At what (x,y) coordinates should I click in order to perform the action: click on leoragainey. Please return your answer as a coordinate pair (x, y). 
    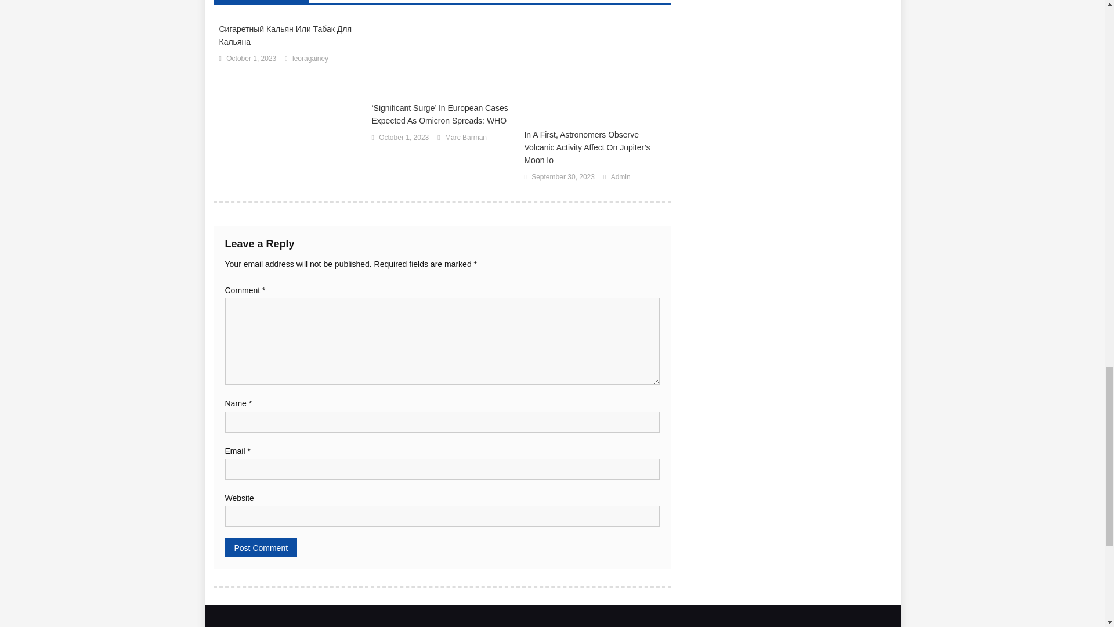
    Looking at the image, I should click on (310, 59).